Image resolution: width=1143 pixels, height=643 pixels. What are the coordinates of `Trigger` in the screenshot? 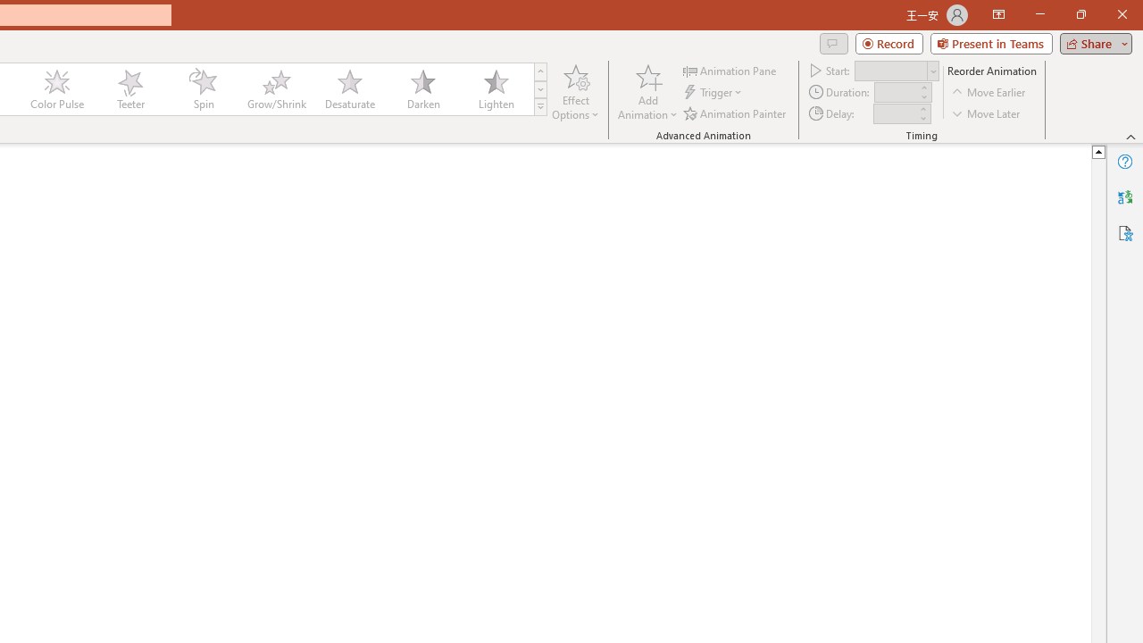 It's located at (714, 93).